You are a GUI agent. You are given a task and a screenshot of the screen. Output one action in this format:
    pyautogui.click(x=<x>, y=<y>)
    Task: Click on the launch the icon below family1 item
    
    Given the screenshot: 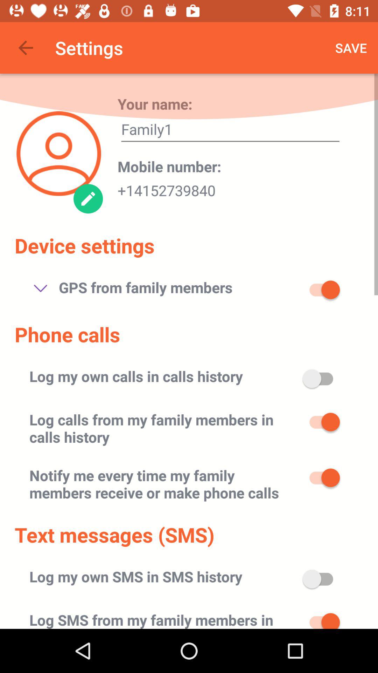 What is the action you would take?
    pyautogui.click(x=169, y=166)
    